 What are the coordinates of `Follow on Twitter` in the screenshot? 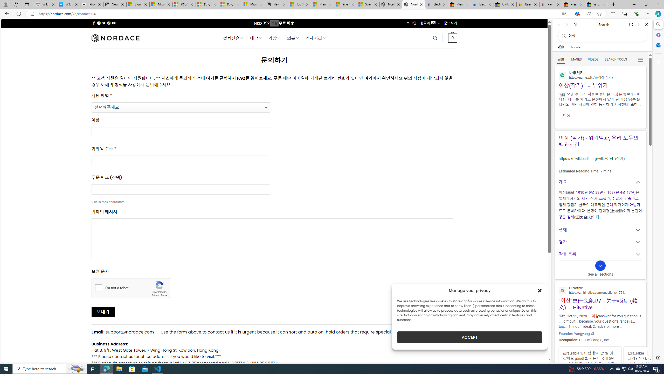 It's located at (104, 23).